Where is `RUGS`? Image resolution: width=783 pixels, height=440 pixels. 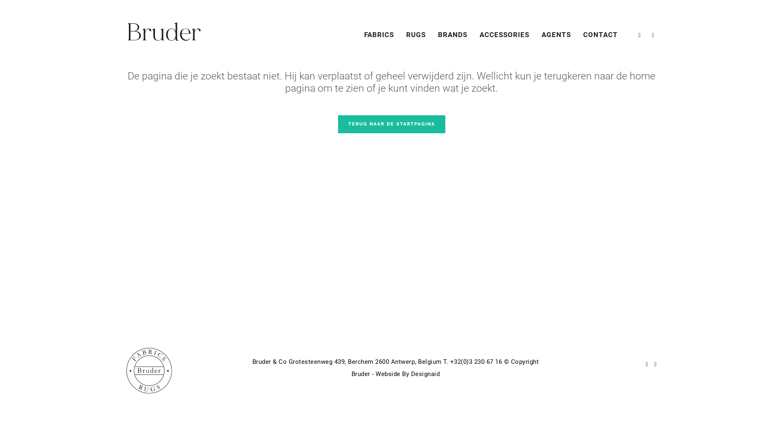
RUGS is located at coordinates (416, 35).